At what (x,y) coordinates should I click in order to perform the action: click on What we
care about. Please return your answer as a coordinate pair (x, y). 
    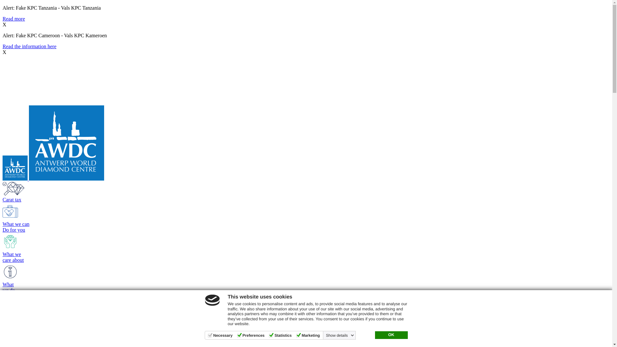
    Looking at the image, I should click on (244, 248).